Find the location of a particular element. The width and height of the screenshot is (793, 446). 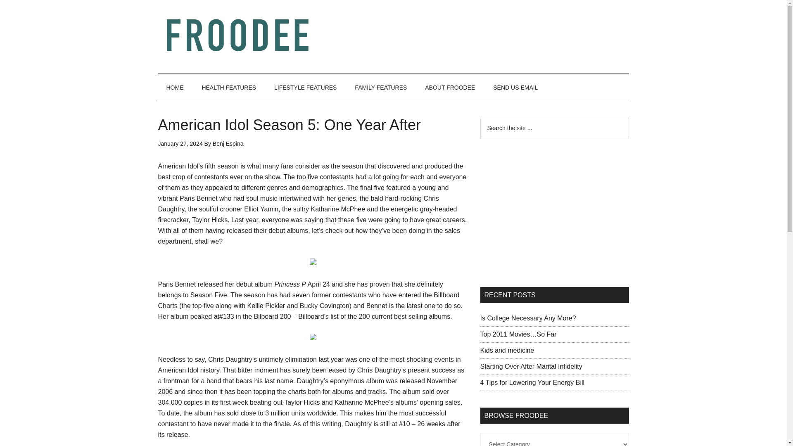

HEALTH FEATURES is located at coordinates (229, 88).